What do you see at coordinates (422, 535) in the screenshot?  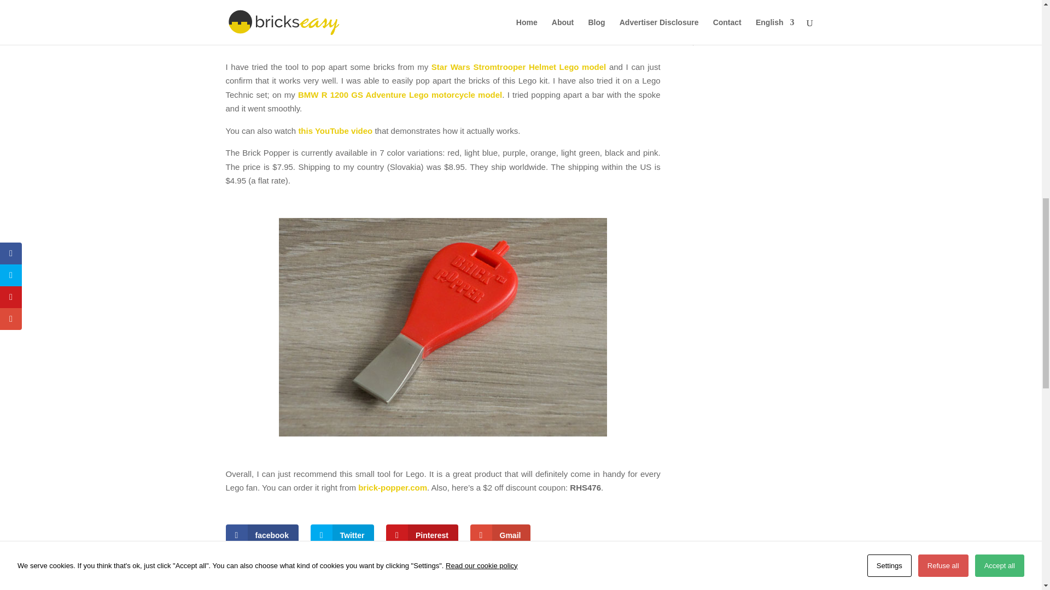 I see `Pinterest` at bounding box center [422, 535].